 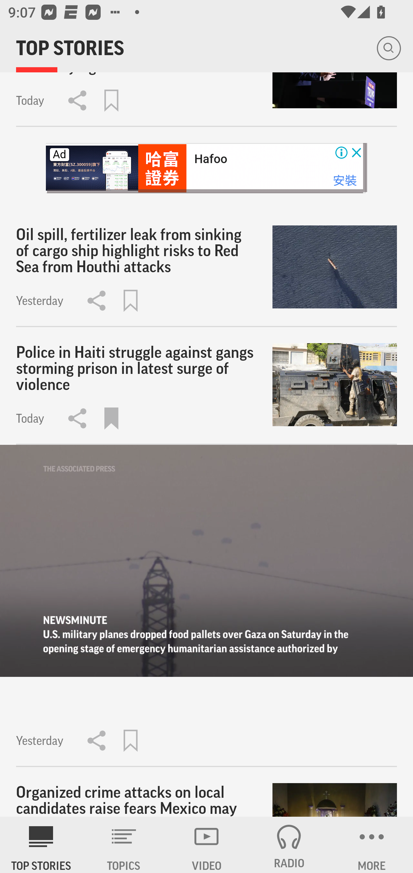 I want to click on RADIO, so click(x=289, y=845).